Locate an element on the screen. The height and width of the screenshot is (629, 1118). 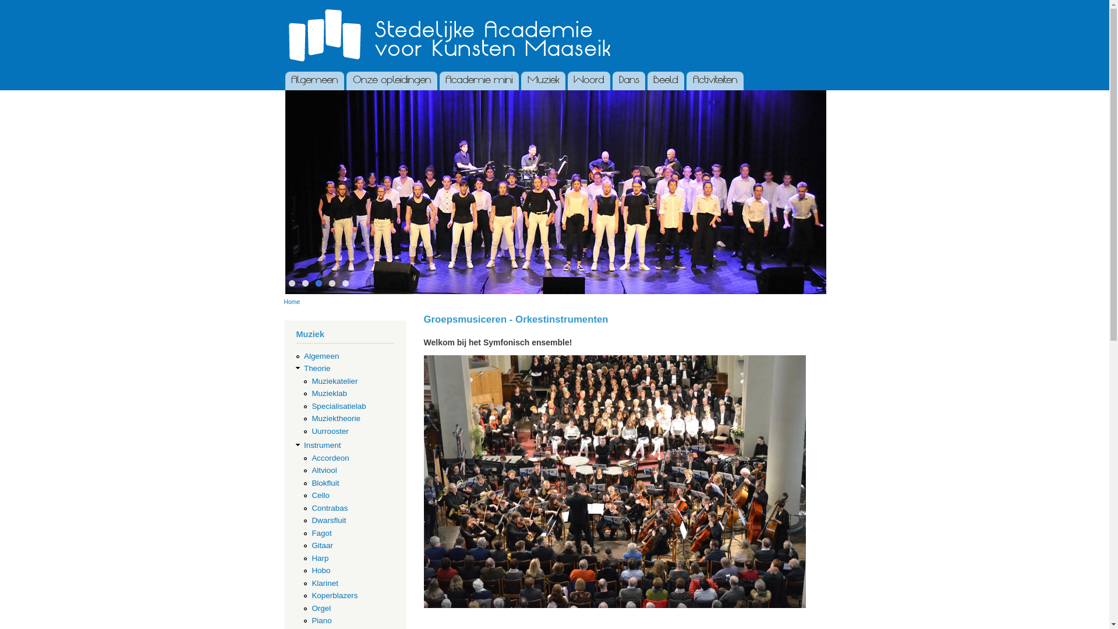
5 is located at coordinates (346, 283).